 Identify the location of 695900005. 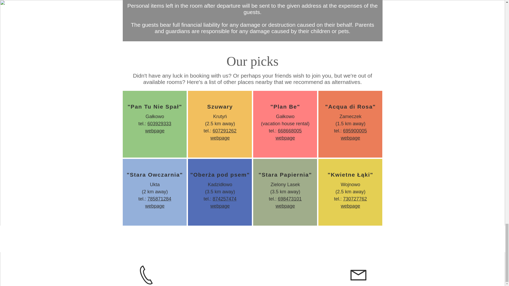
(355, 131).